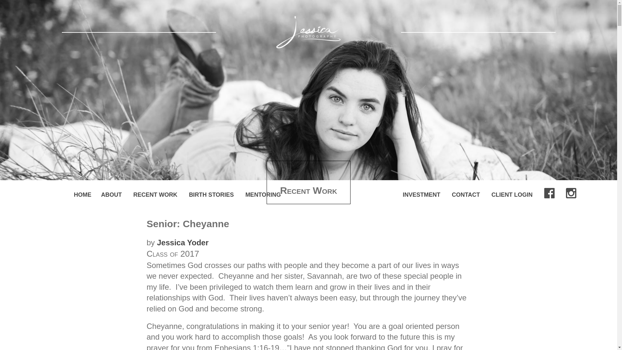 This screenshot has height=350, width=622. I want to click on ABOUT, so click(111, 194).